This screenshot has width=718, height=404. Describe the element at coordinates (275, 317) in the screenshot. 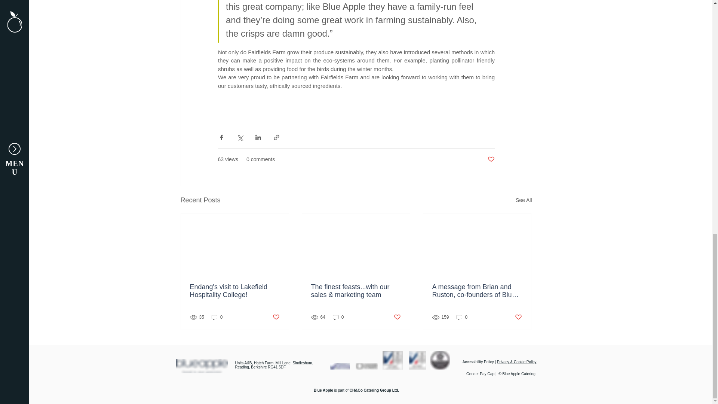

I see `Post not marked as liked` at that location.